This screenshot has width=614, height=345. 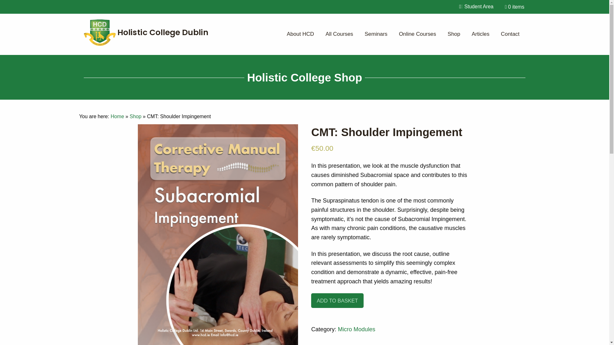 What do you see at coordinates (117, 116) in the screenshot?
I see `Home` at bounding box center [117, 116].